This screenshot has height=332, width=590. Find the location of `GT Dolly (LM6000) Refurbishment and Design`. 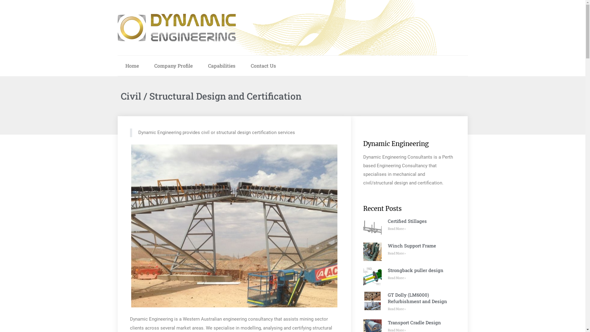

GT Dolly (LM6000) Refurbishment and Design is located at coordinates (417, 298).